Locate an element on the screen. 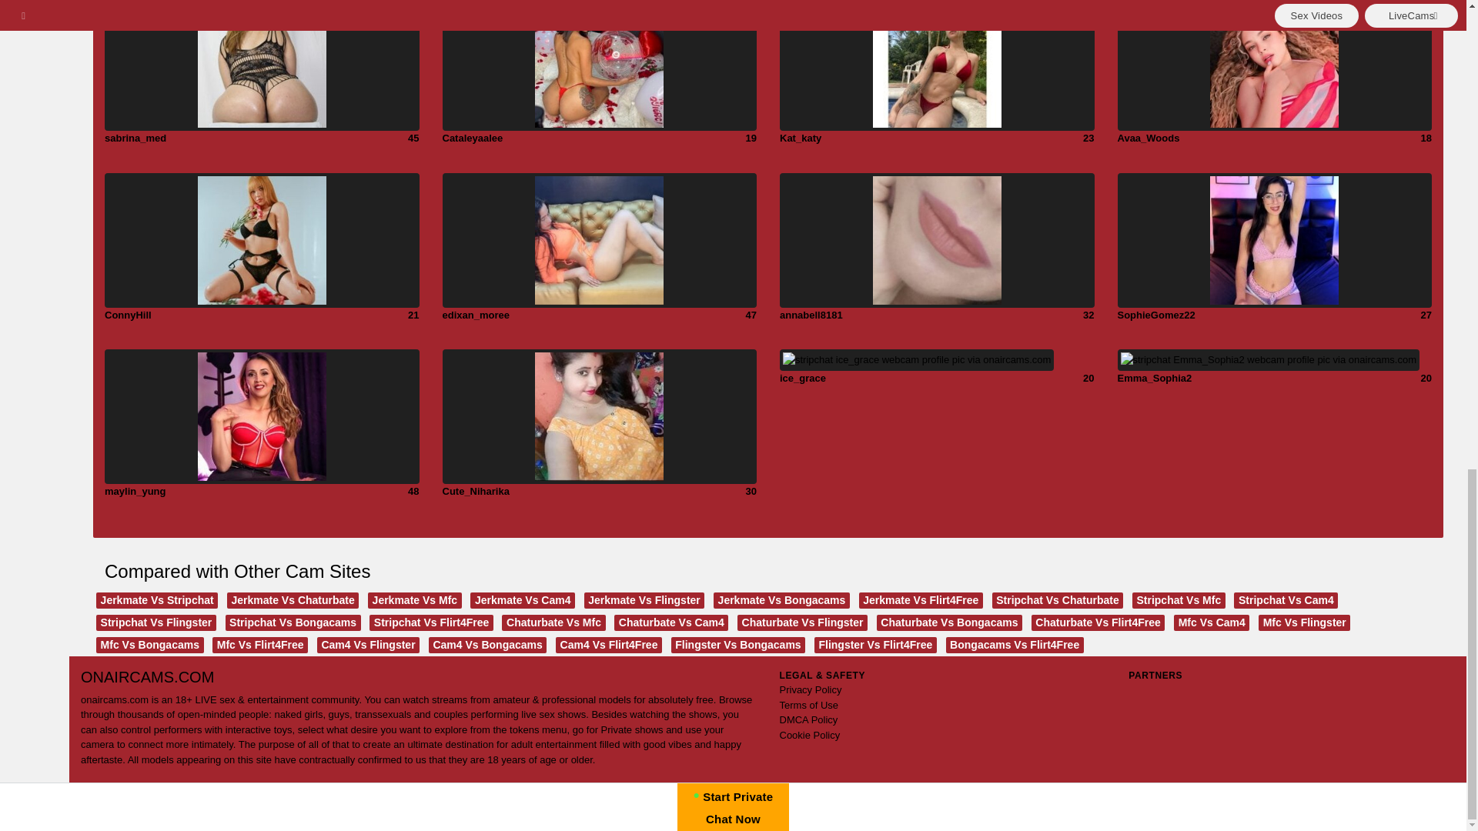 The image size is (1478, 831). Compare Chaturbate vs MFC is located at coordinates (553, 622).